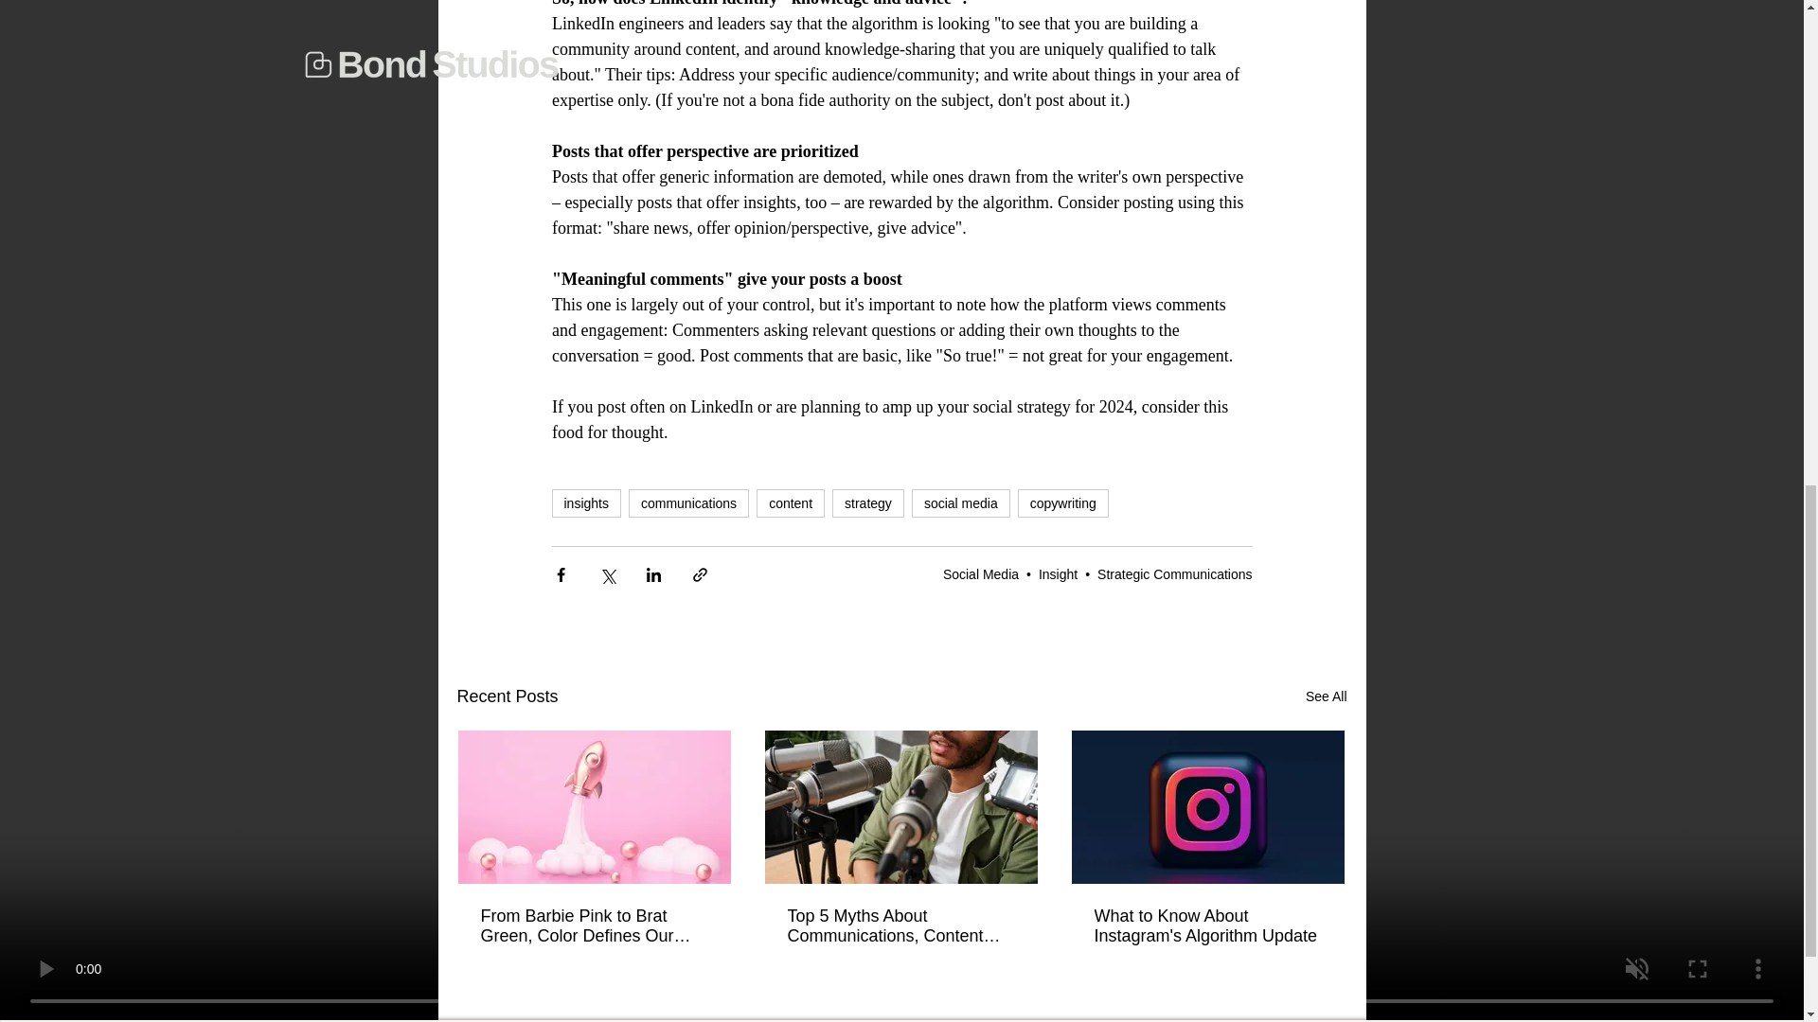 This screenshot has height=1022, width=1818. I want to click on communications, so click(689, 503).